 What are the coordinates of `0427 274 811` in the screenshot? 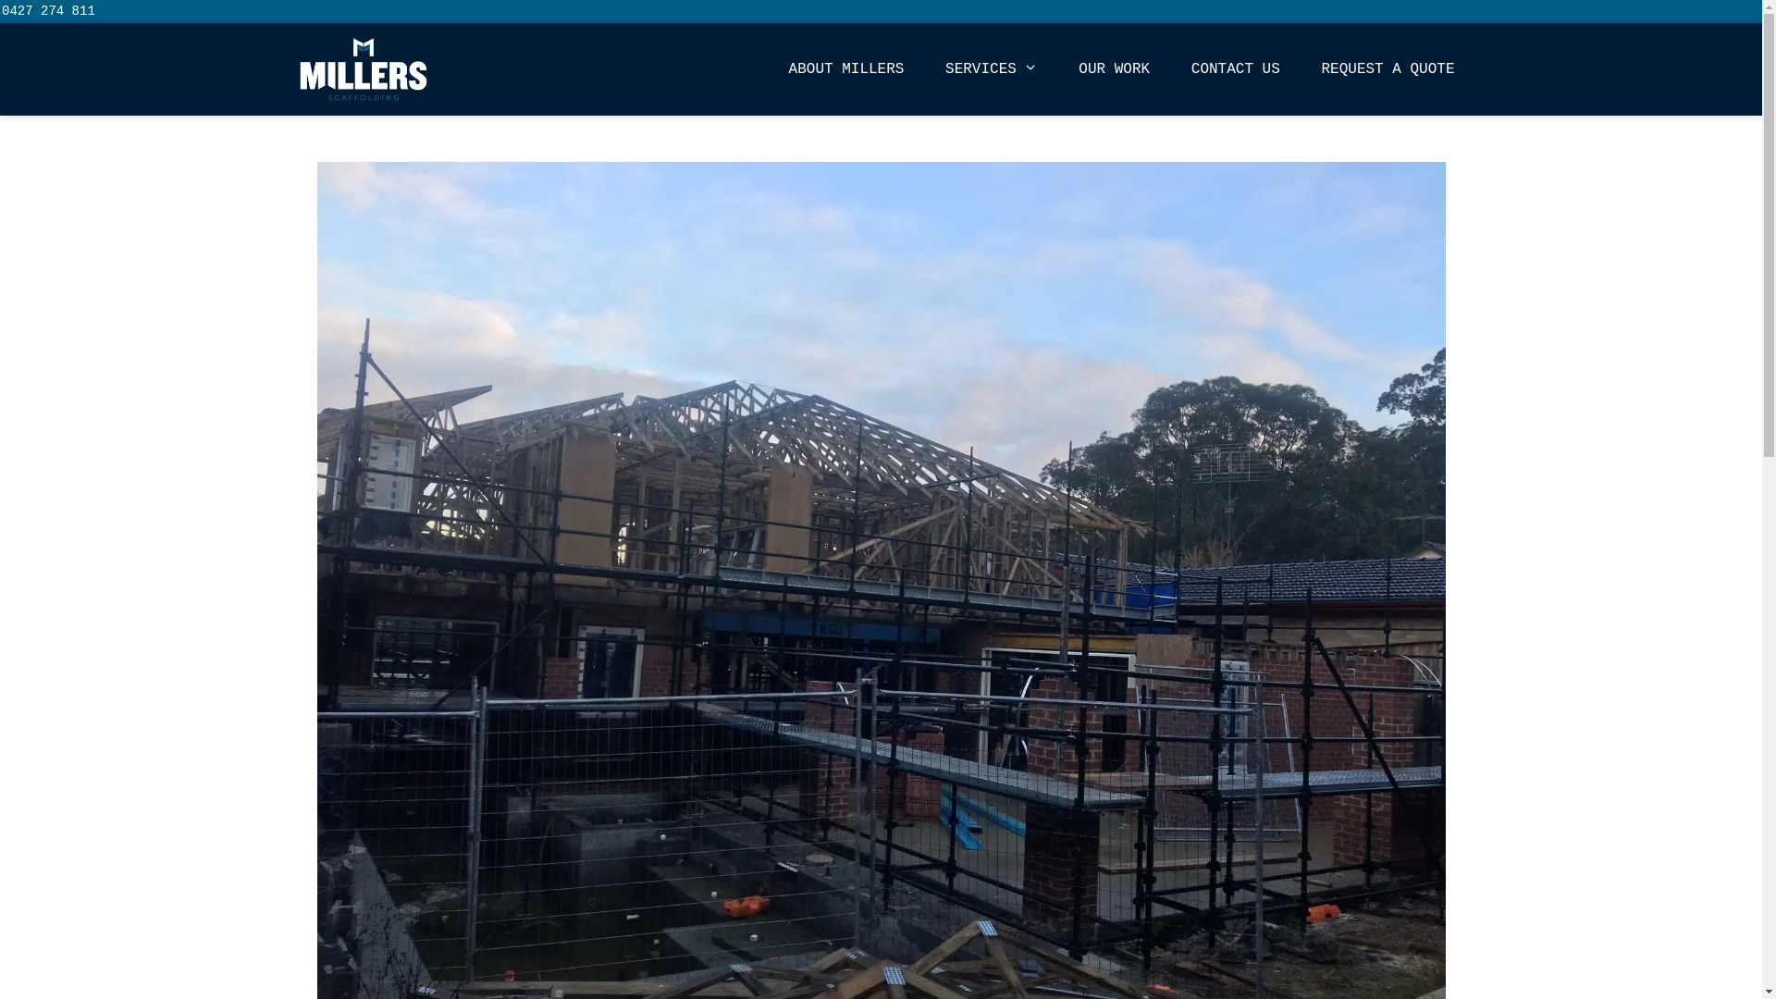 It's located at (48, 11).